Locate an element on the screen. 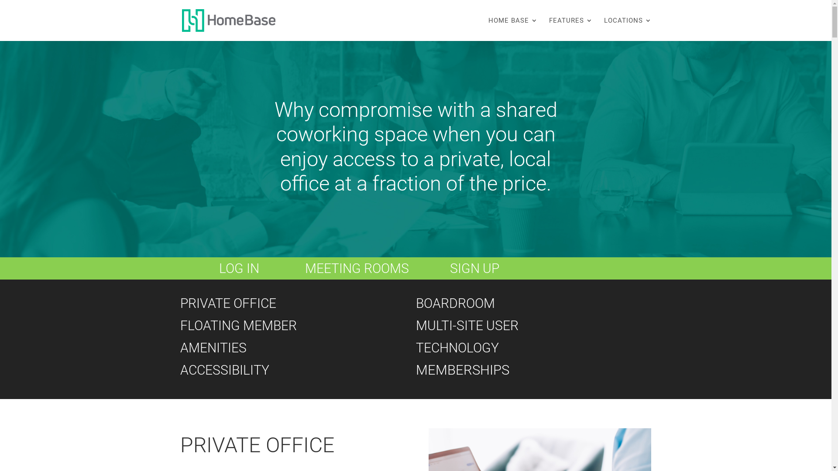 The width and height of the screenshot is (838, 471). BOARDROOM is located at coordinates (455, 304).